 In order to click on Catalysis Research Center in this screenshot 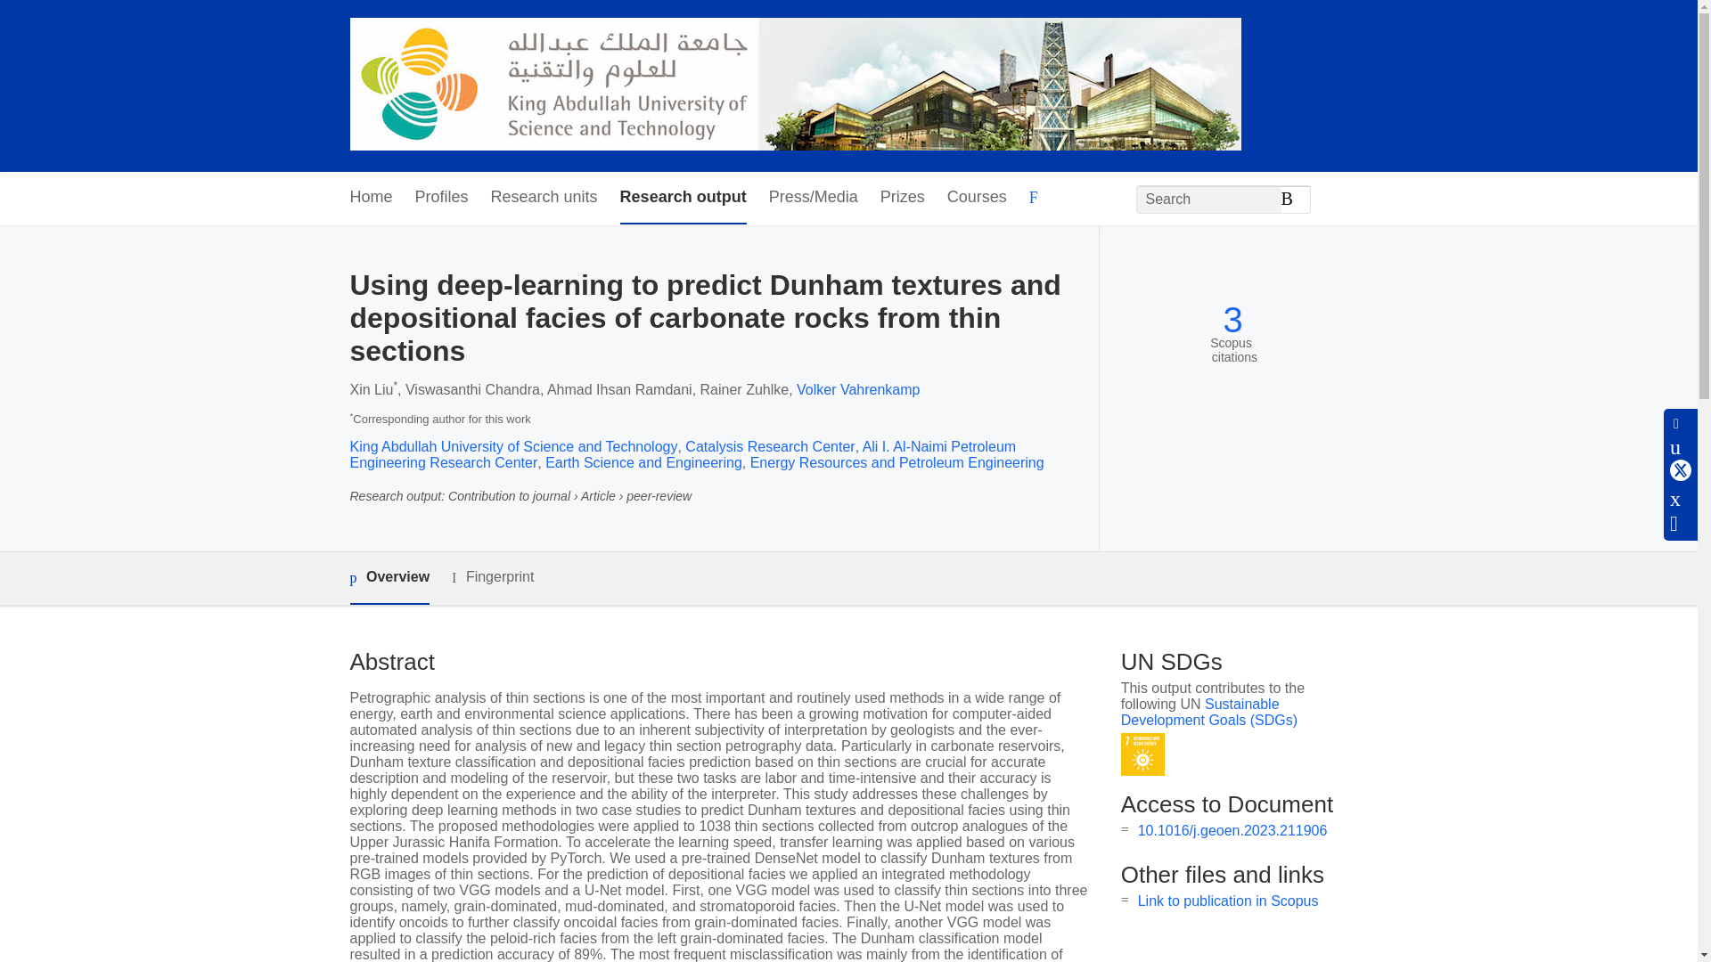, I will do `click(770, 445)`.